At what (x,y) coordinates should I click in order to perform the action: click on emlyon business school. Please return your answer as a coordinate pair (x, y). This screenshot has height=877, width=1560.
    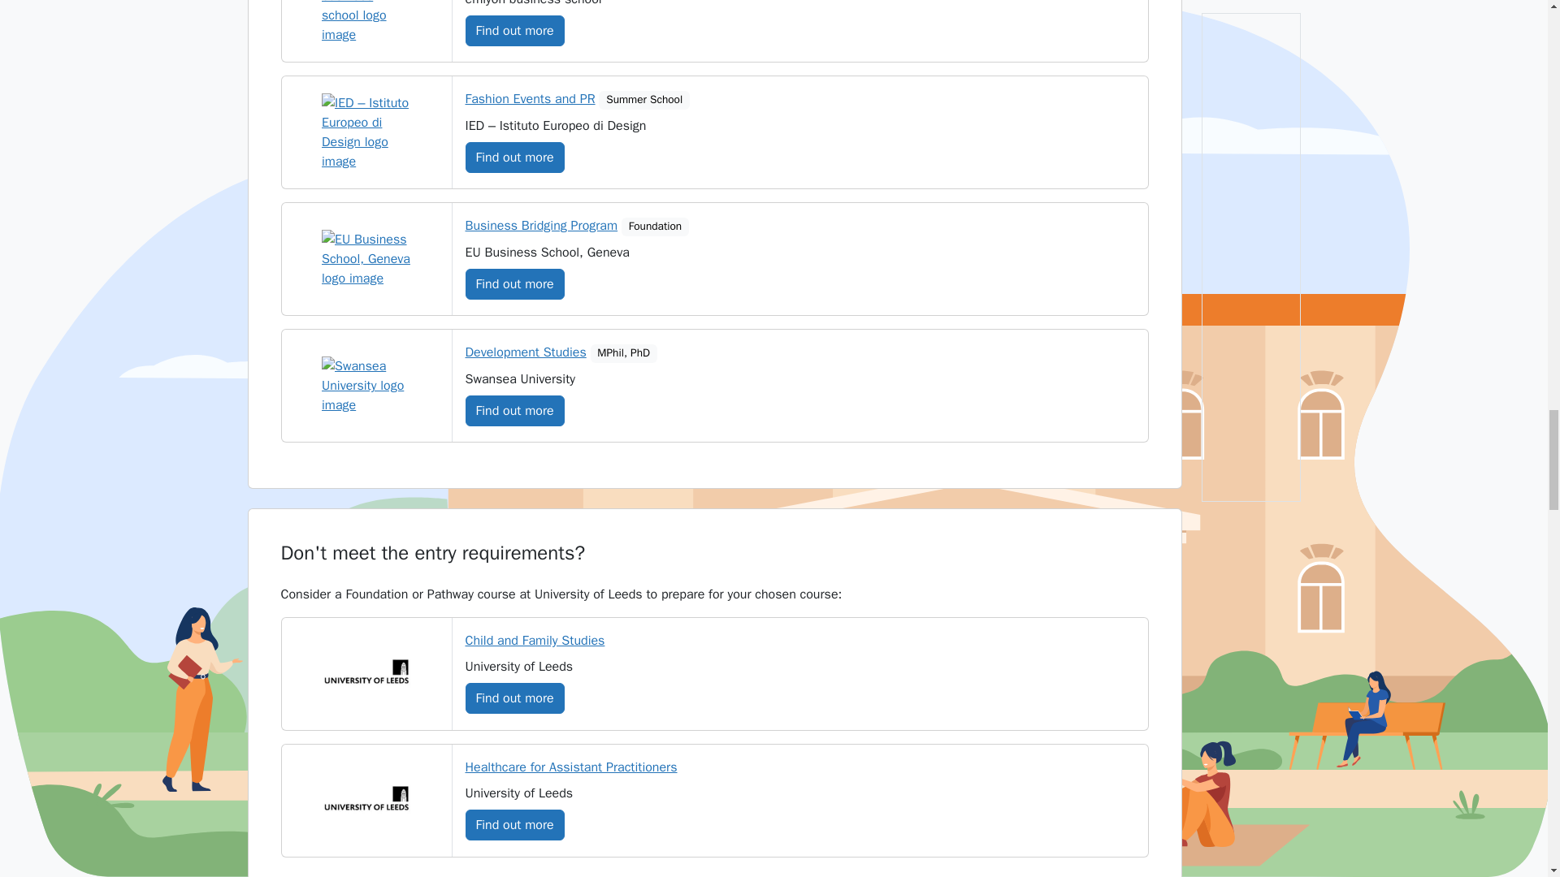
    Looking at the image, I should click on (366, 23).